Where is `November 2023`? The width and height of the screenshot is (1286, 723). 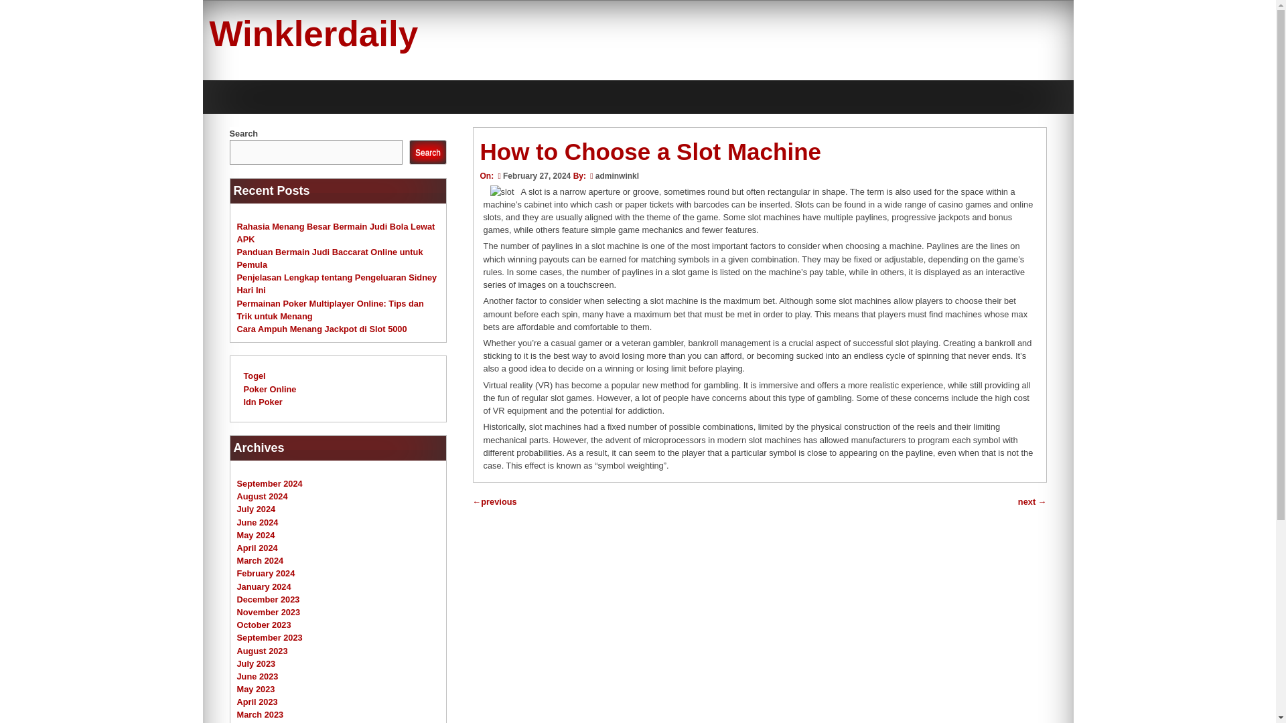 November 2023 is located at coordinates (269, 612).